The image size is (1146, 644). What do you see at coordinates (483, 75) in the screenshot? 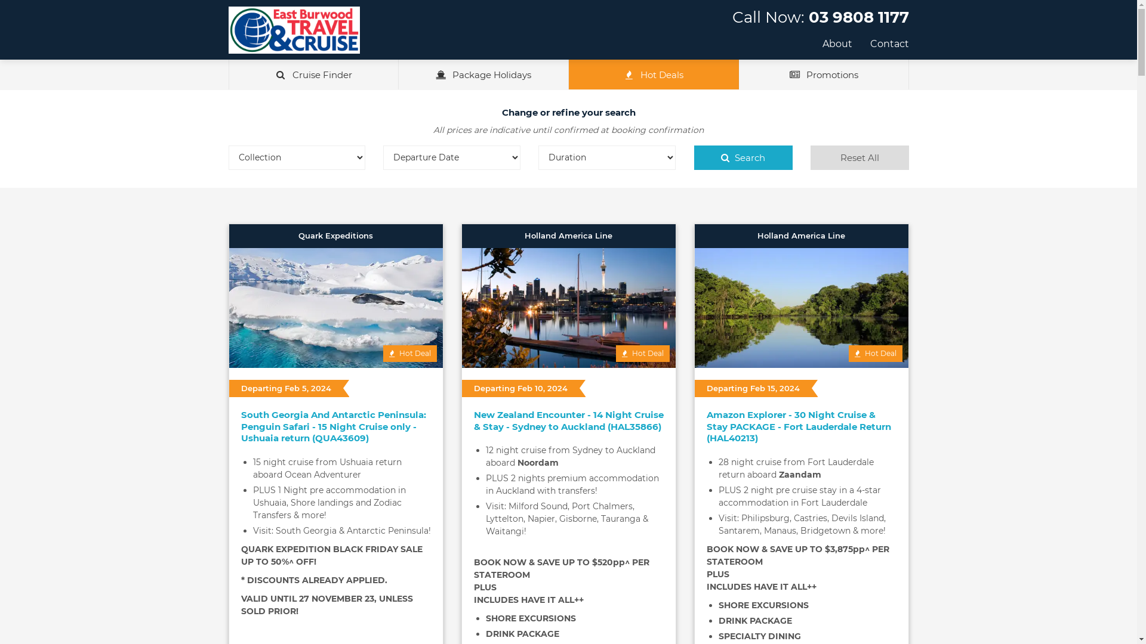
I see `Package Holidays` at bounding box center [483, 75].